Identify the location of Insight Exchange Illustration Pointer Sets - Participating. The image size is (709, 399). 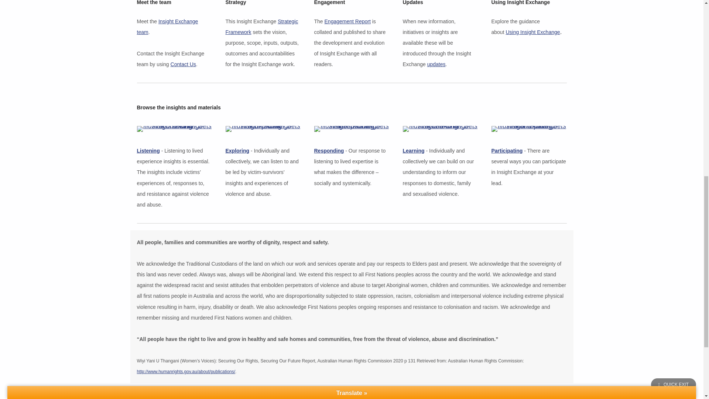
(529, 129).